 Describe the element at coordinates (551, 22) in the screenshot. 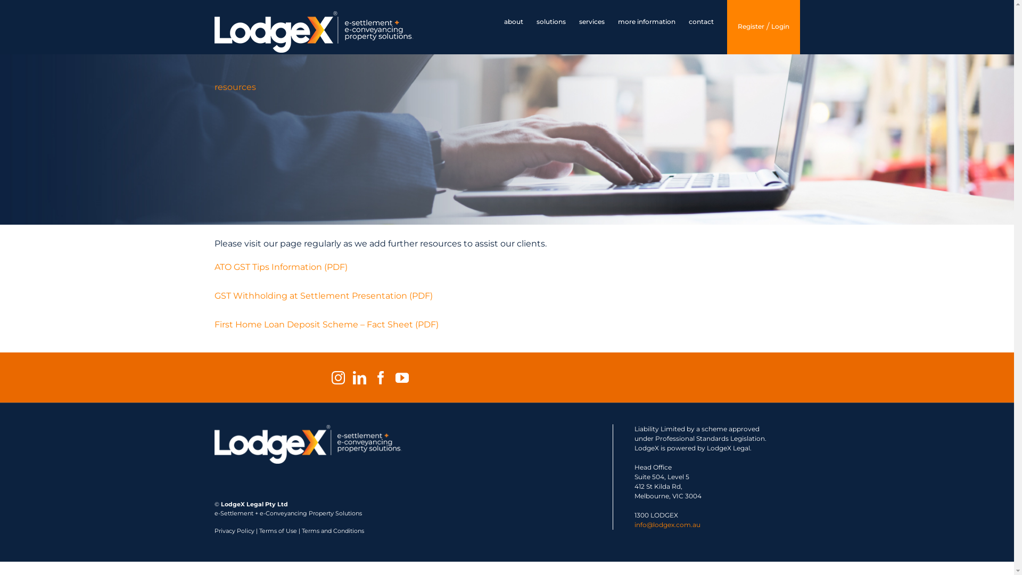

I see `solutions` at that location.